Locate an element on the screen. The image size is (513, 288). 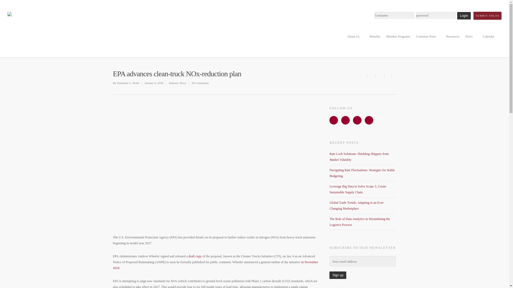
About Us is located at coordinates (355, 40).